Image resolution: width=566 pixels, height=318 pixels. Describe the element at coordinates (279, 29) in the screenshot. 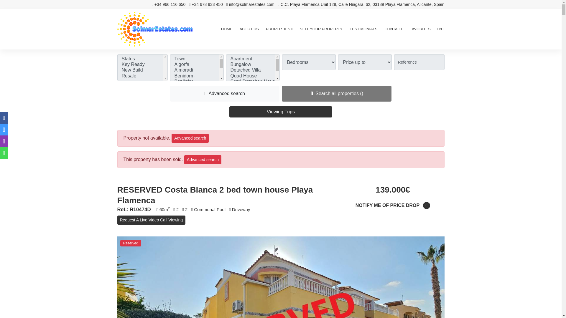

I see `PROPERTIES` at that location.